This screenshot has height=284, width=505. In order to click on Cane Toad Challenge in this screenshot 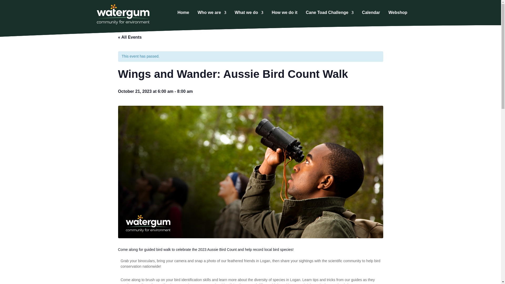, I will do `click(330, 14)`.